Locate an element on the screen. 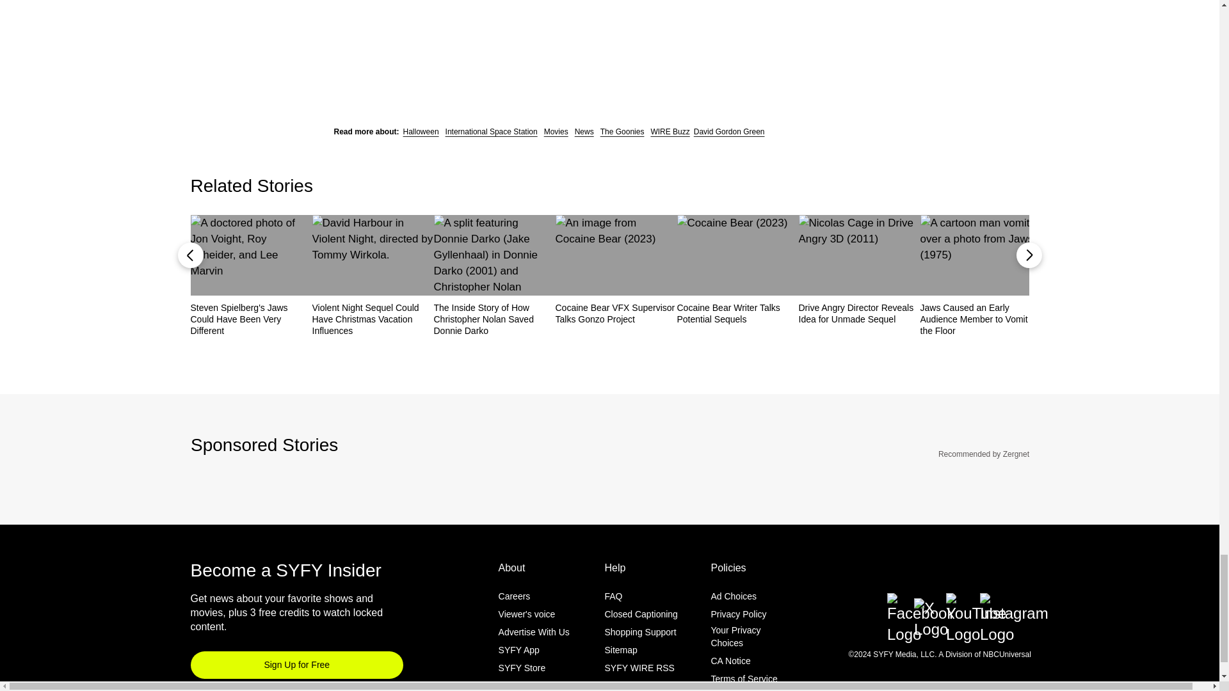 This screenshot has height=691, width=1229. Halloween is located at coordinates (421, 131).